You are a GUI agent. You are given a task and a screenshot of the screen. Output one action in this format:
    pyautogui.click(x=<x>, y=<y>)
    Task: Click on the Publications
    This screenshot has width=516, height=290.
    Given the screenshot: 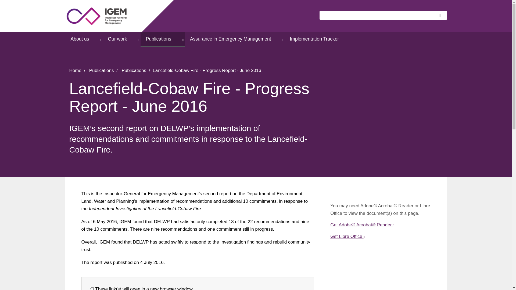 What is the action you would take?
    pyautogui.click(x=162, y=39)
    